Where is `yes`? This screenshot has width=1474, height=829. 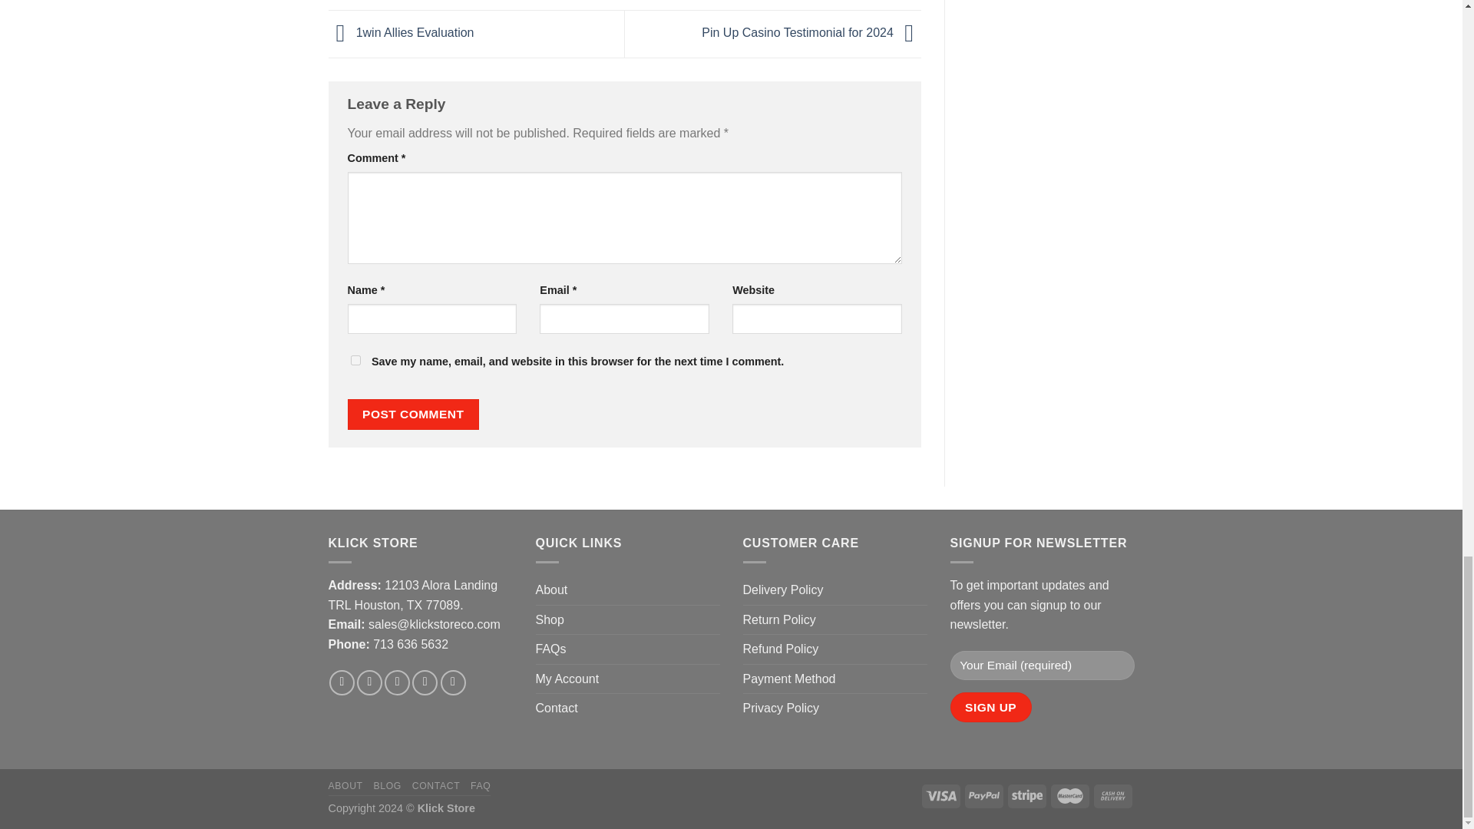 yes is located at coordinates (355, 361).